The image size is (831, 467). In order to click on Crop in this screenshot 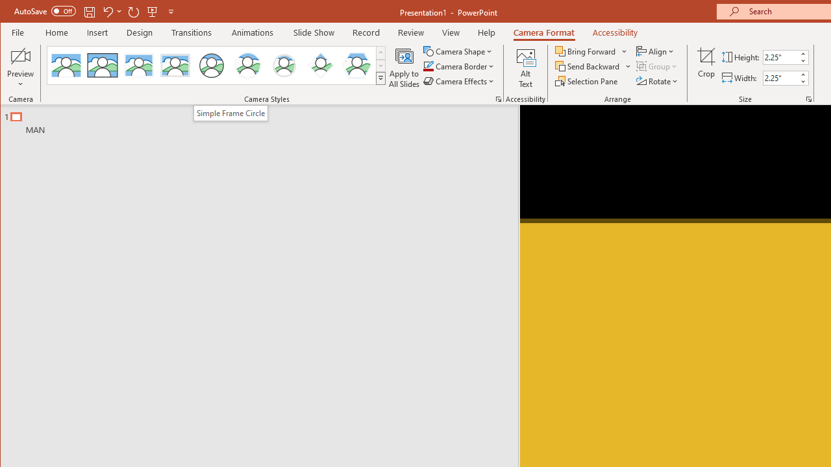, I will do `click(706, 67)`.